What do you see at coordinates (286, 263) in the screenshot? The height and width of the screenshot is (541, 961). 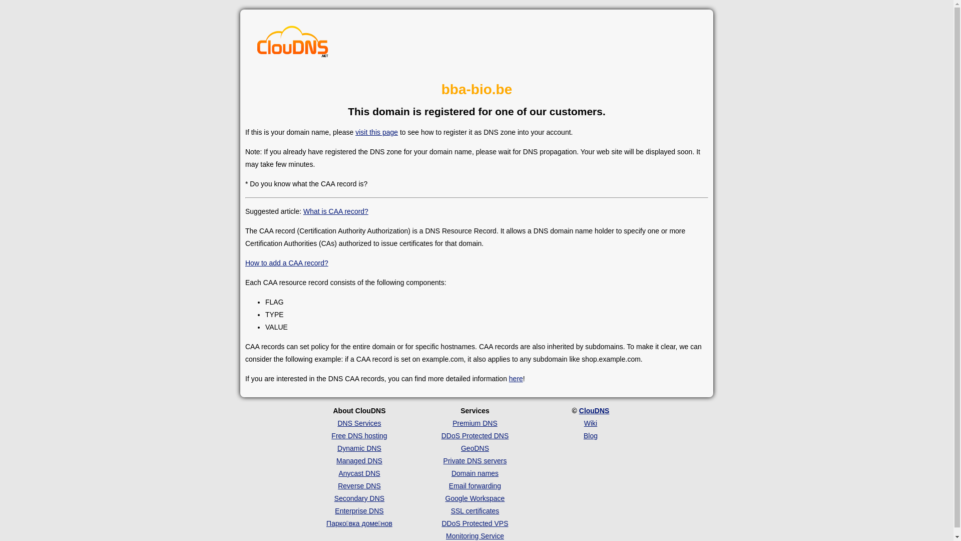 I see `How to add a CAA record?` at bounding box center [286, 263].